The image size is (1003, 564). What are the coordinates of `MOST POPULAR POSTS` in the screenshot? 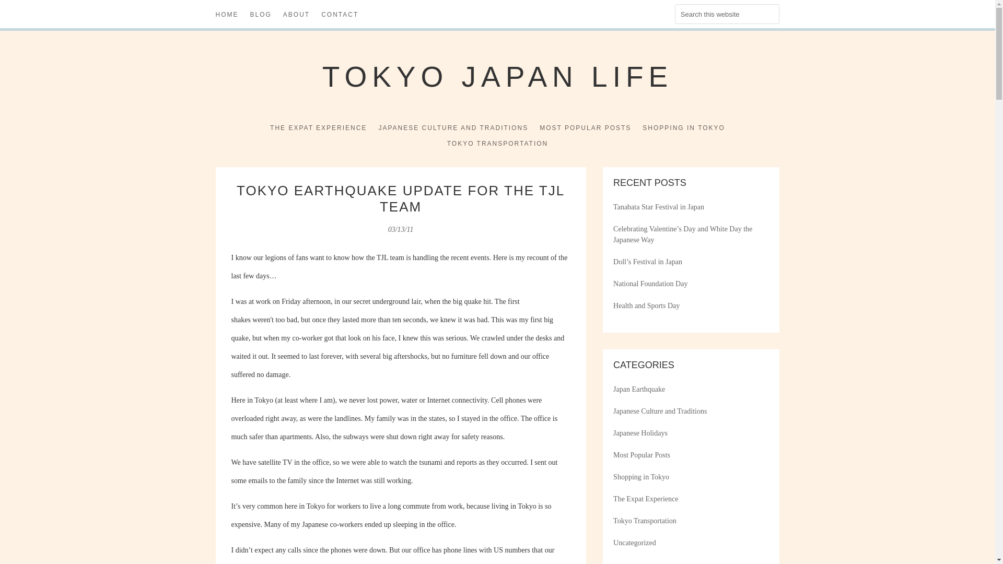 It's located at (585, 130).